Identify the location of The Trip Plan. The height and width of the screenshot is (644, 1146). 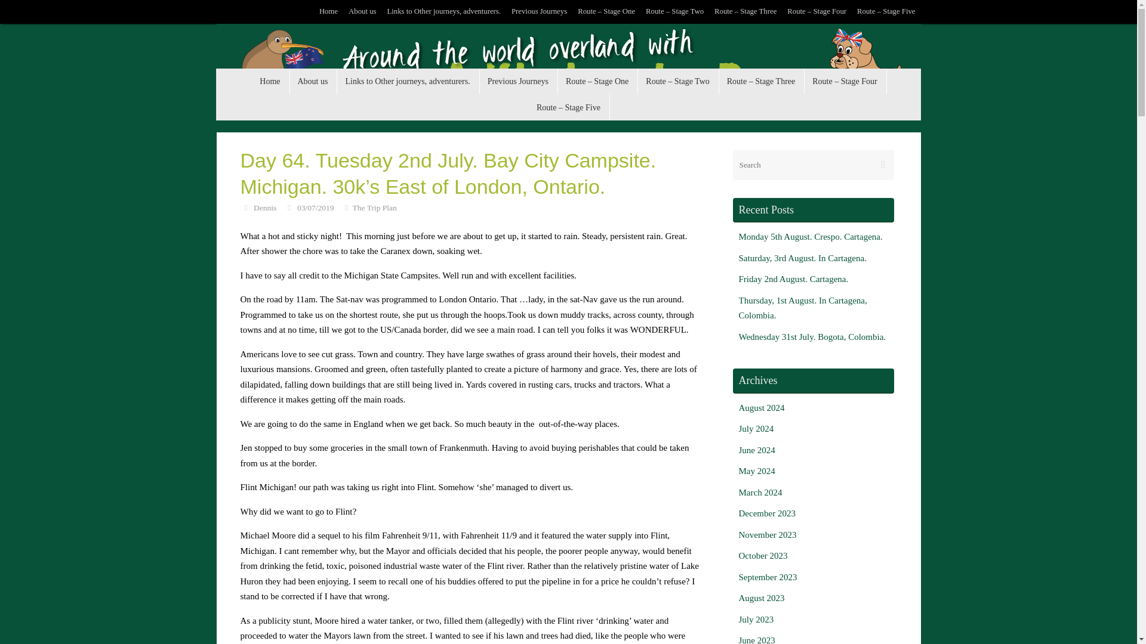
(375, 208).